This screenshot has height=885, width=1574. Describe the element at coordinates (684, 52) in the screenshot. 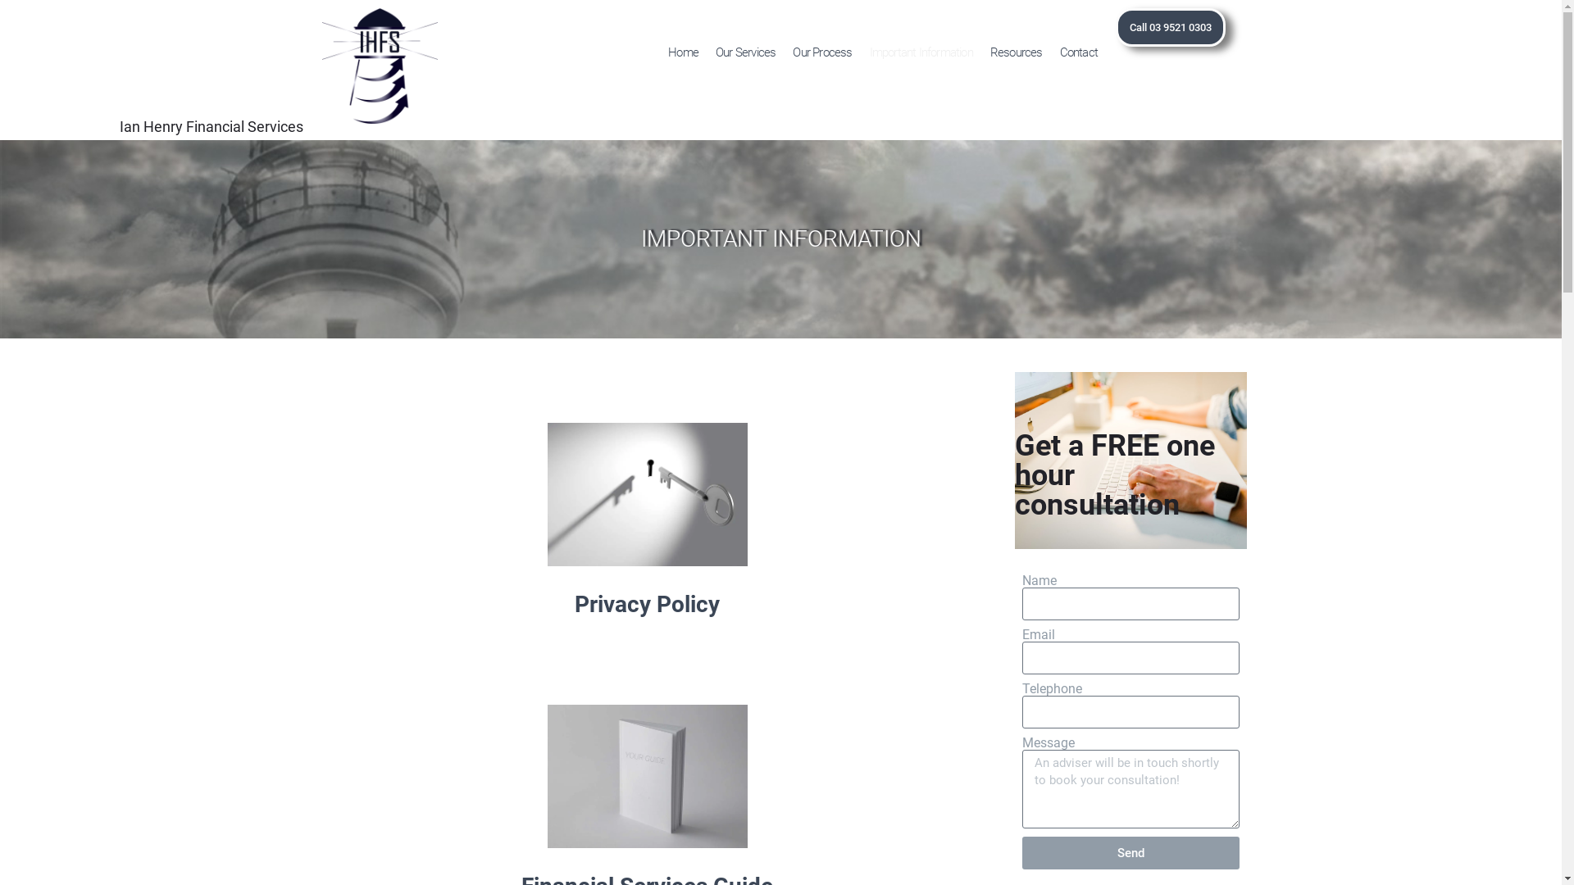

I see `Home` at that location.